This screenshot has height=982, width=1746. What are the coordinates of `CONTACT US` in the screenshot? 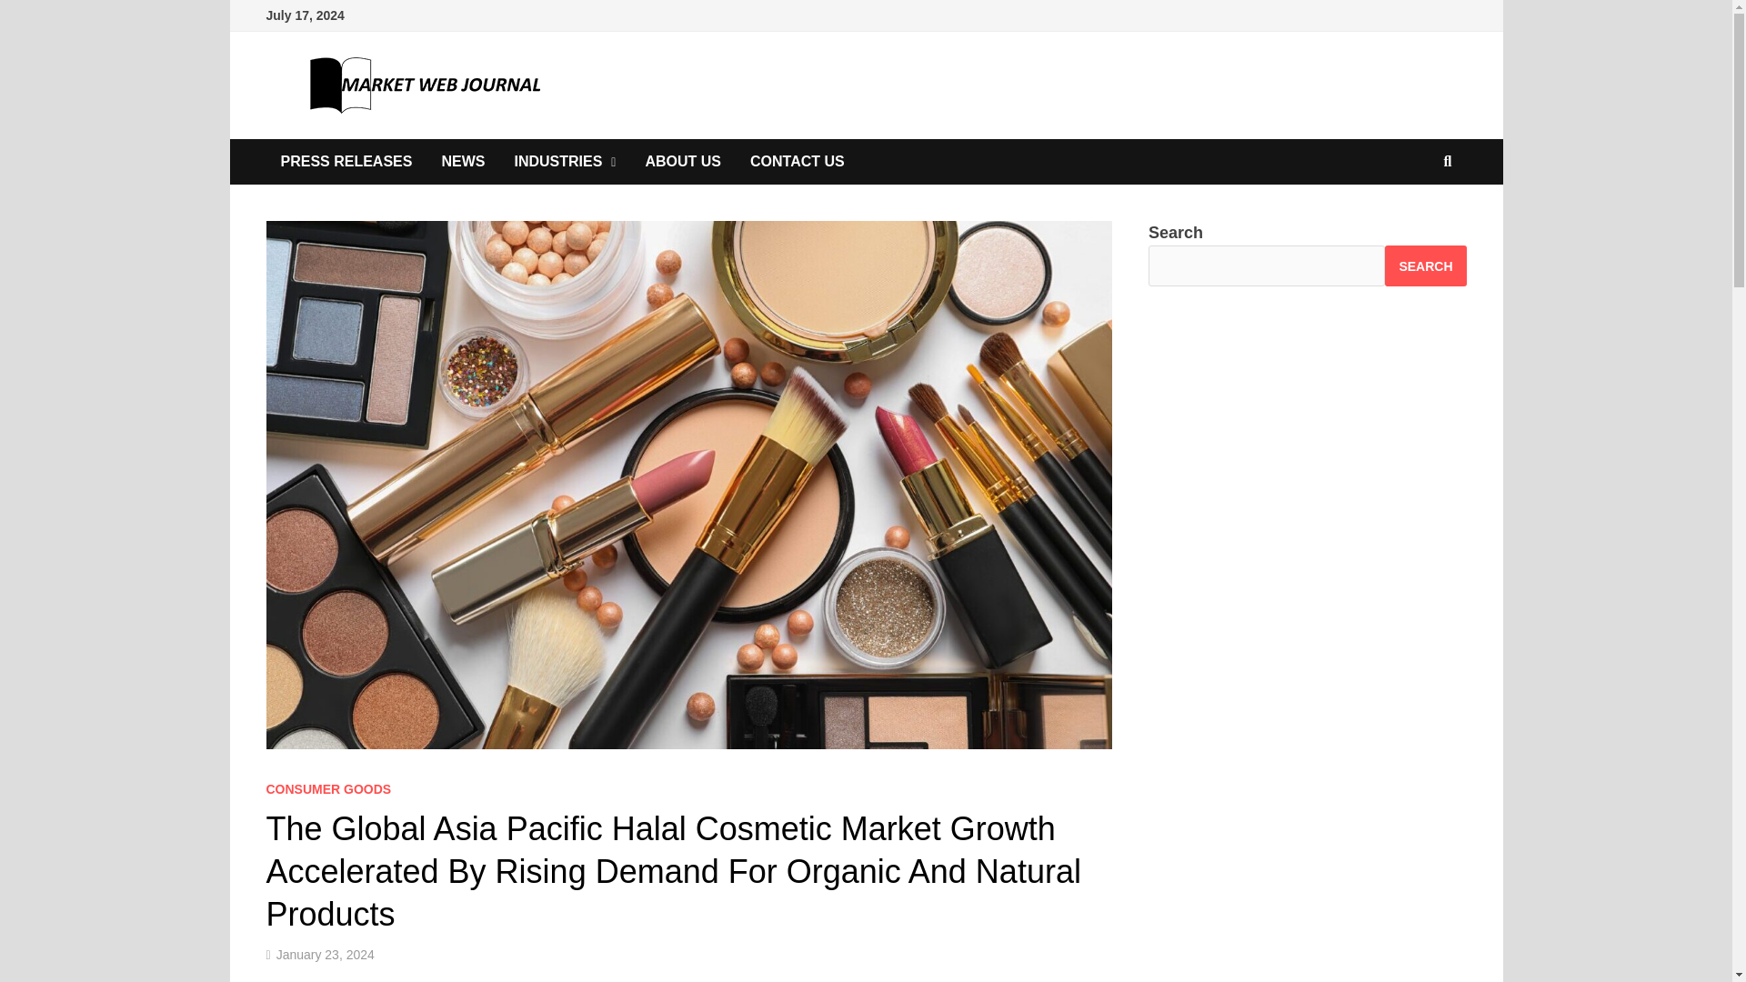 It's located at (797, 162).